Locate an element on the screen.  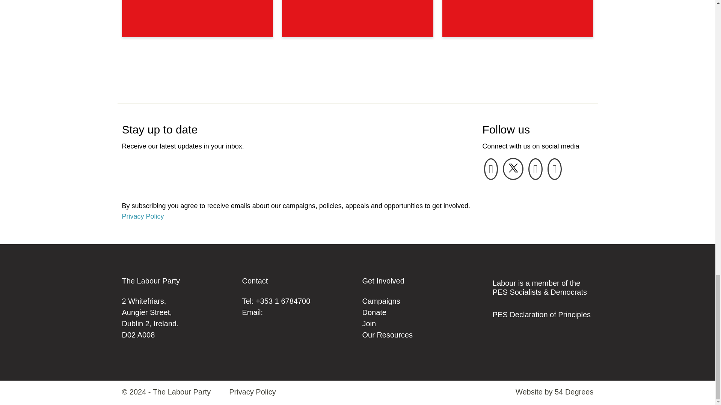
Donate is located at coordinates (374, 312).